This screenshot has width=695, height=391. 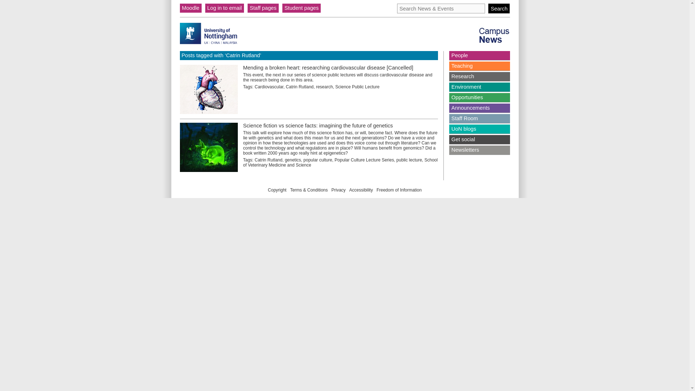 What do you see at coordinates (479, 87) in the screenshot?
I see `Environment` at bounding box center [479, 87].